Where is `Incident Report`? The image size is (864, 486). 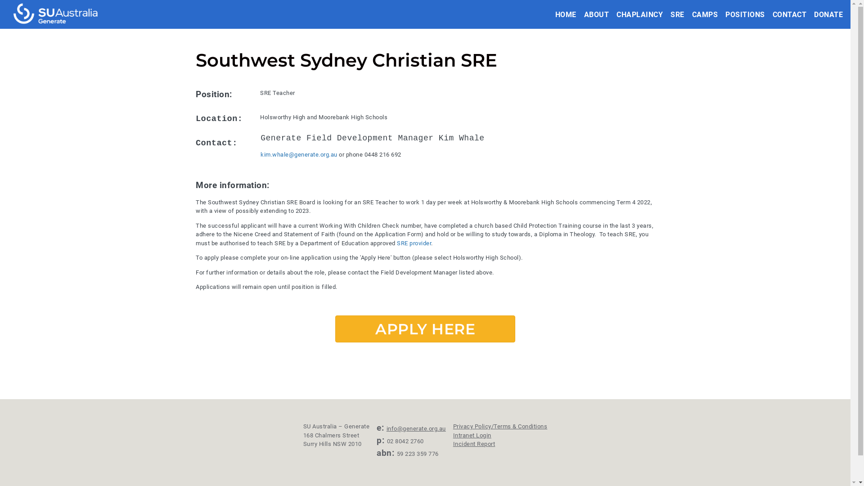 Incident Report is located at coordinates (474, 444).